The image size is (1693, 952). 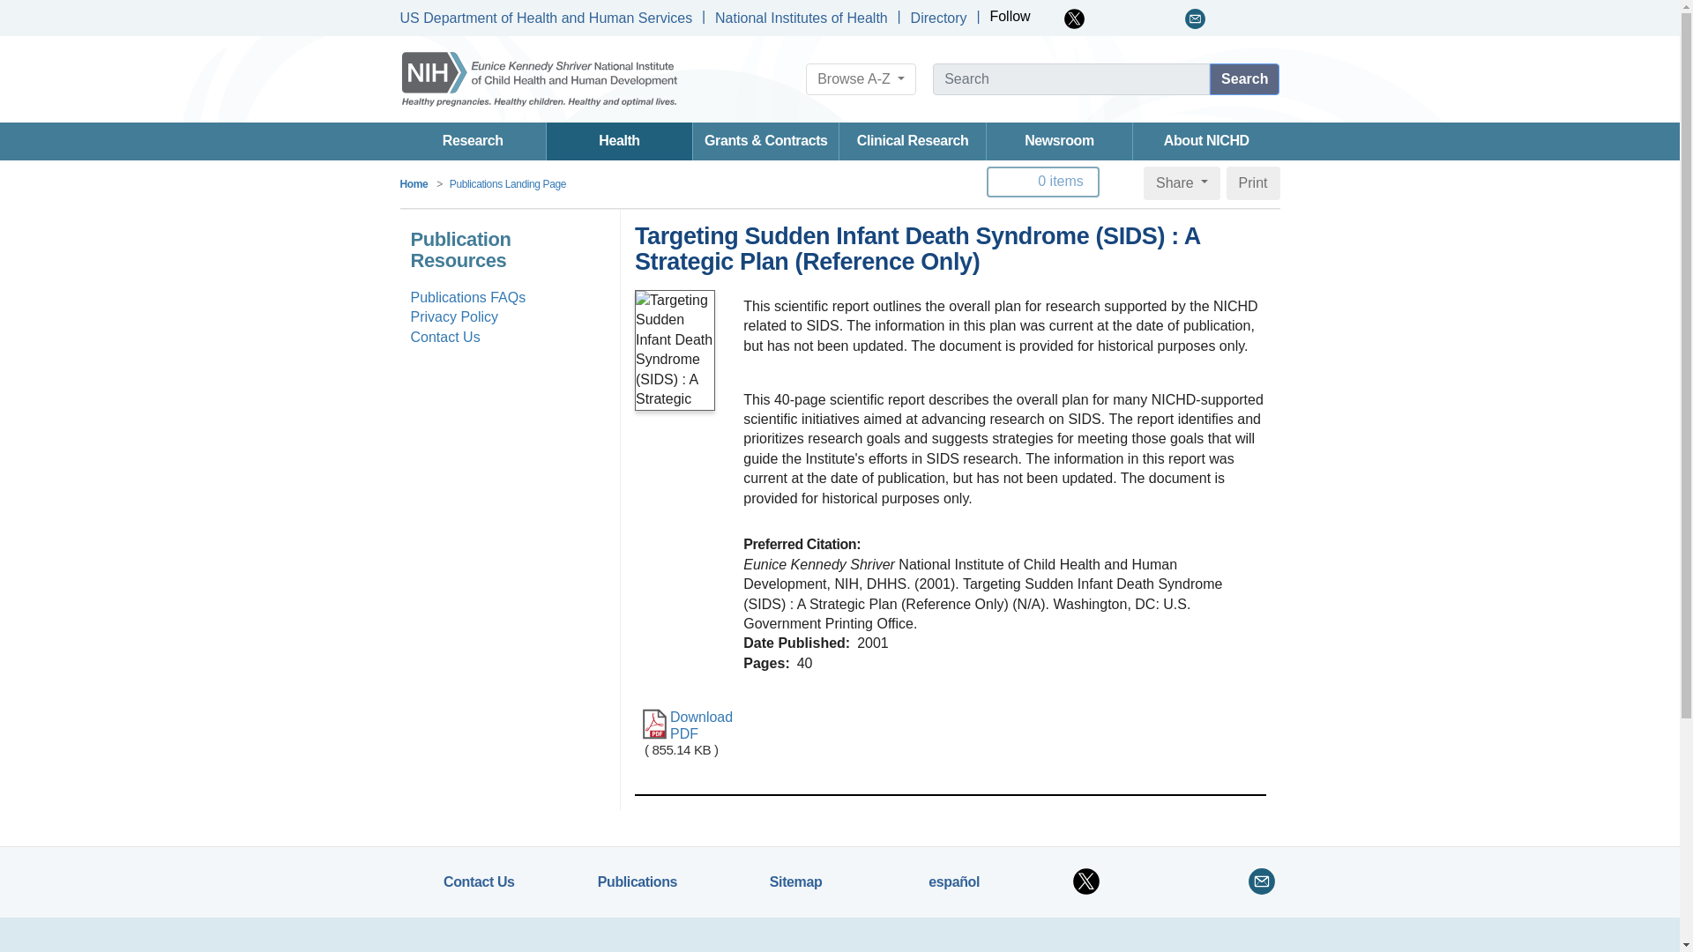 What do you see at coordinates (801, 18) in the screenshot?
I see `National Institutes of Health` at bounding box center [801, 18].